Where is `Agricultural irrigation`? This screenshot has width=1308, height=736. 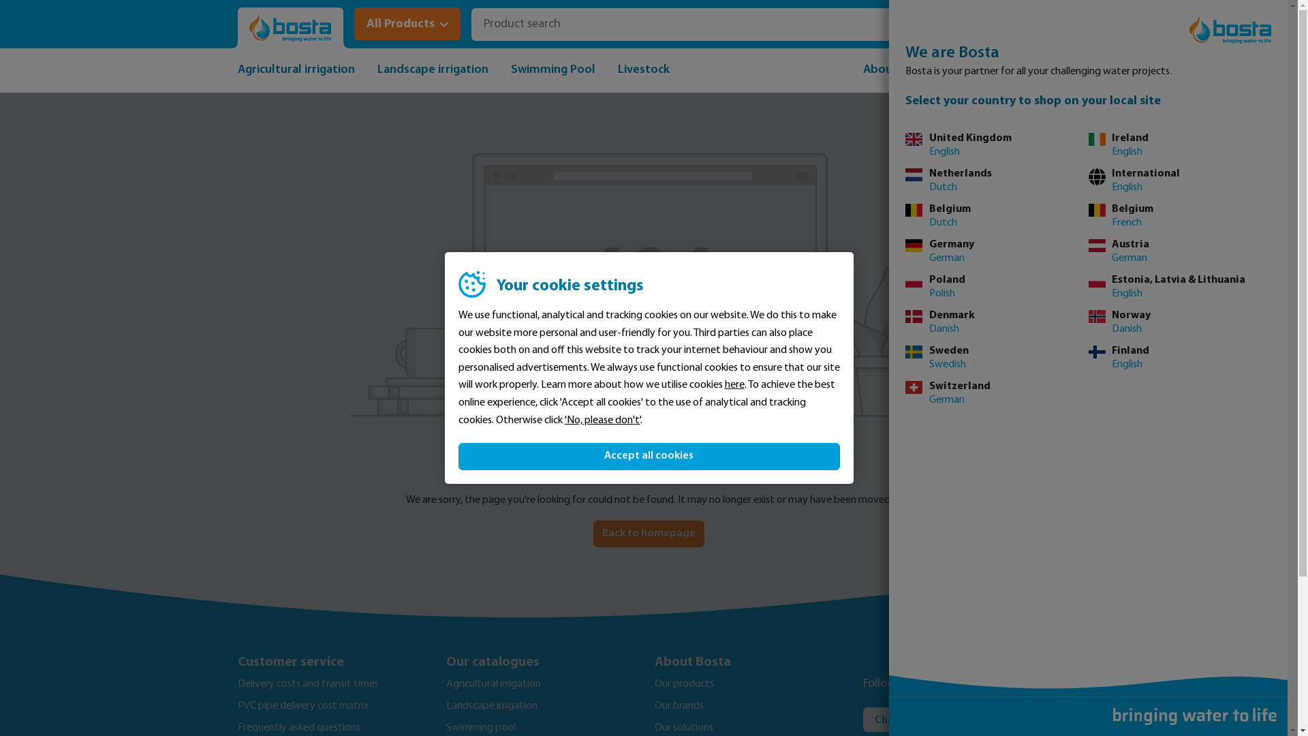 Agricultural irrigation is located at coordinates (493, 684).